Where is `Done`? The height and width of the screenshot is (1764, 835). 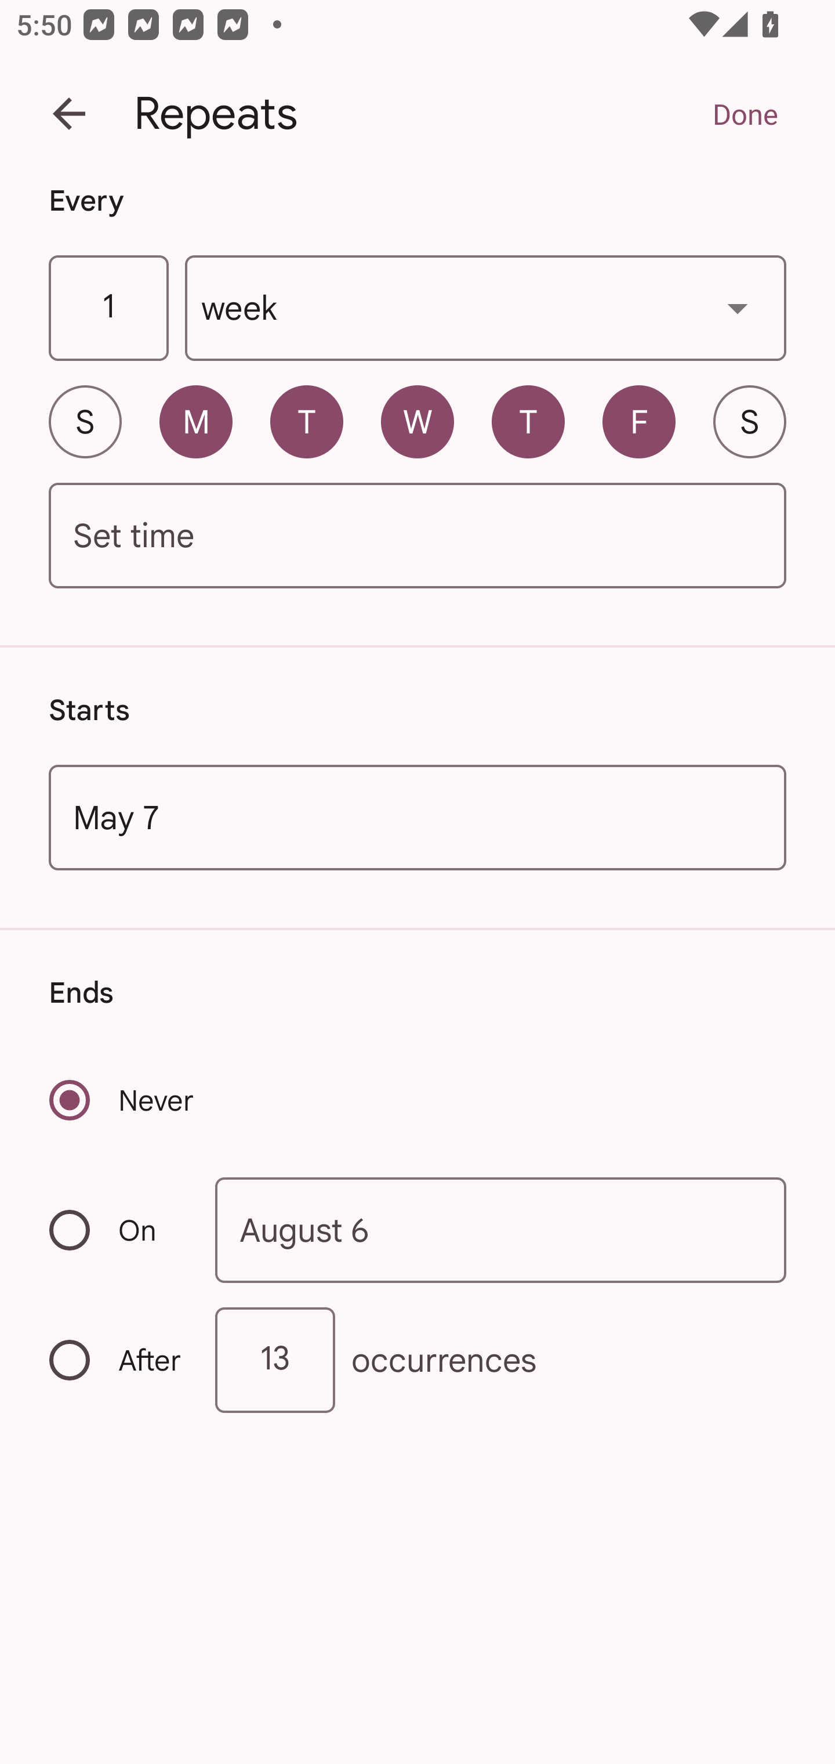 Done is located at coordinates (745, 114).